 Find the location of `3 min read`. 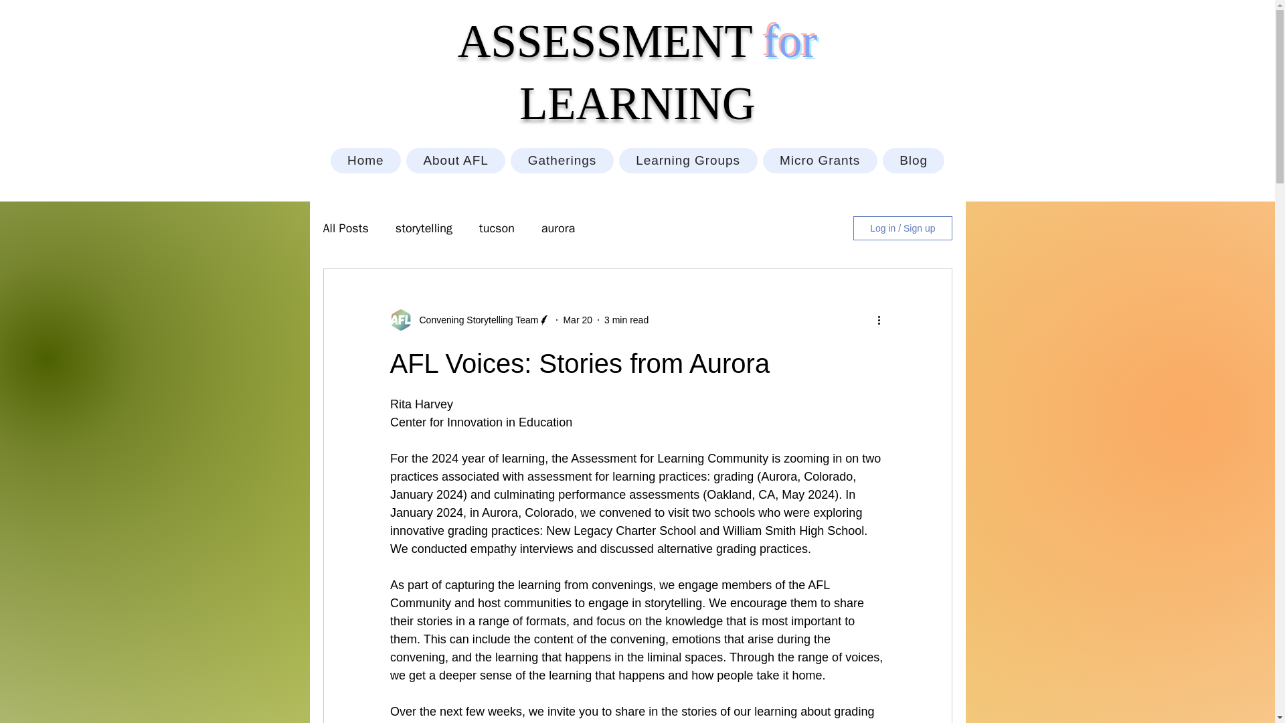

3 min read is located at coordinates (626, 320).